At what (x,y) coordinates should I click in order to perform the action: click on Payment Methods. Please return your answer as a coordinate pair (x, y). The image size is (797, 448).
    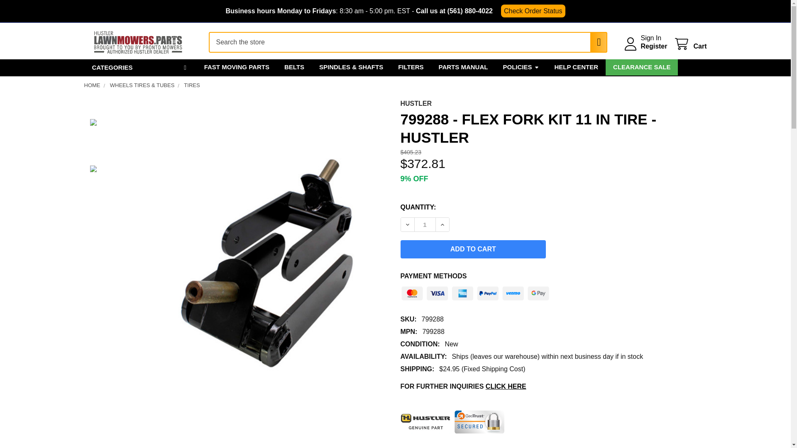
    Looking at the image, I should click on (475, 291).